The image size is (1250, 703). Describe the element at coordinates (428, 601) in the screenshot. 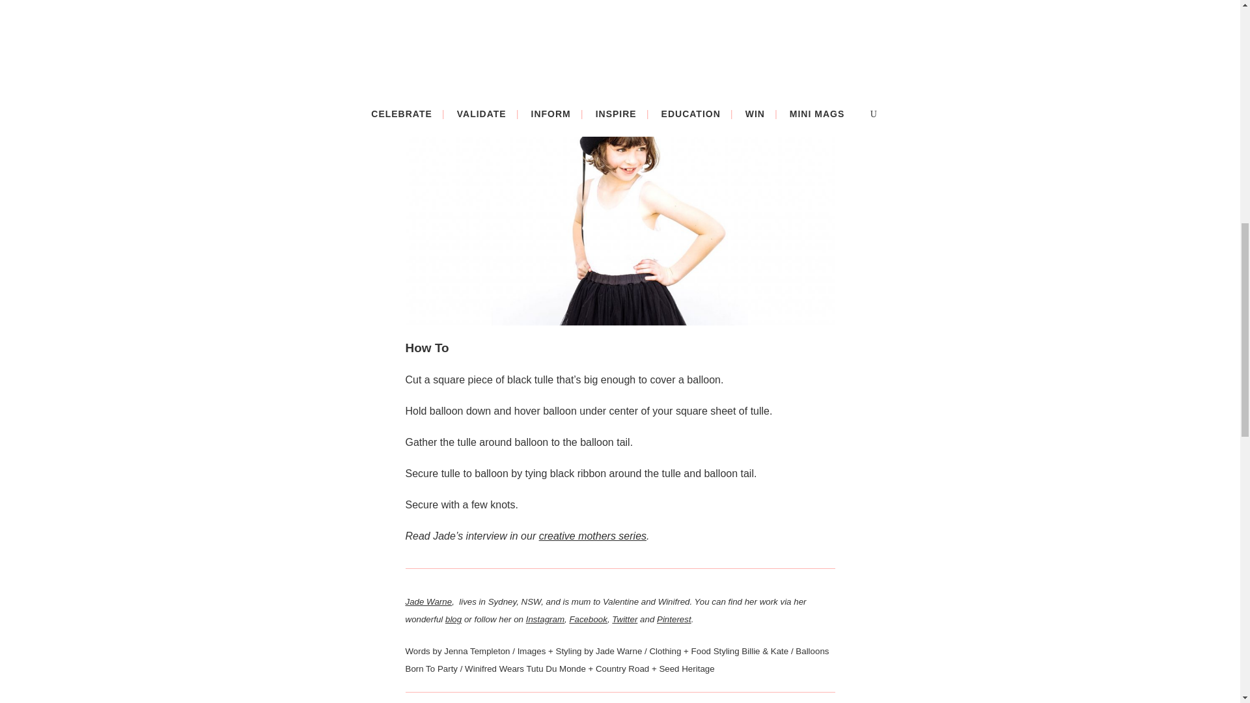

I see `Jade Warne` at that location.